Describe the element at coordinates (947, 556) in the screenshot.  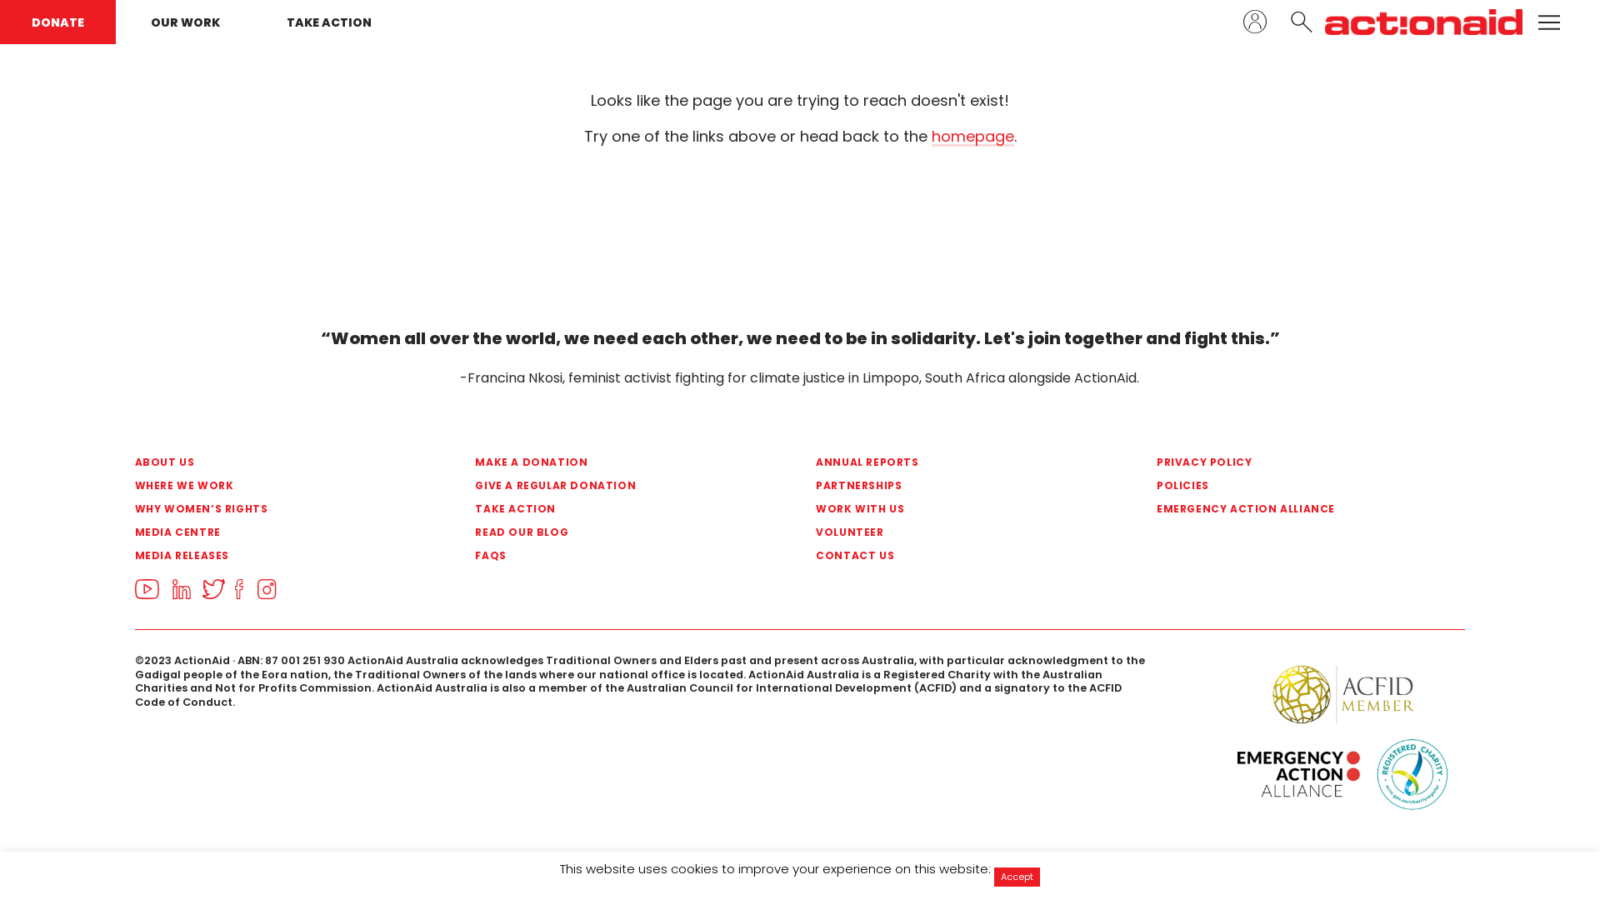
I see `CONTACT US` at that location.